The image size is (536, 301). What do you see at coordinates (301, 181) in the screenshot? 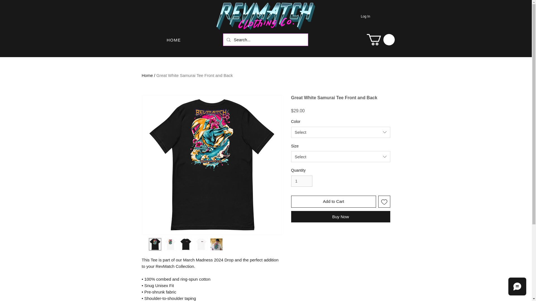
I see `1` at bounding box center [301, 181].